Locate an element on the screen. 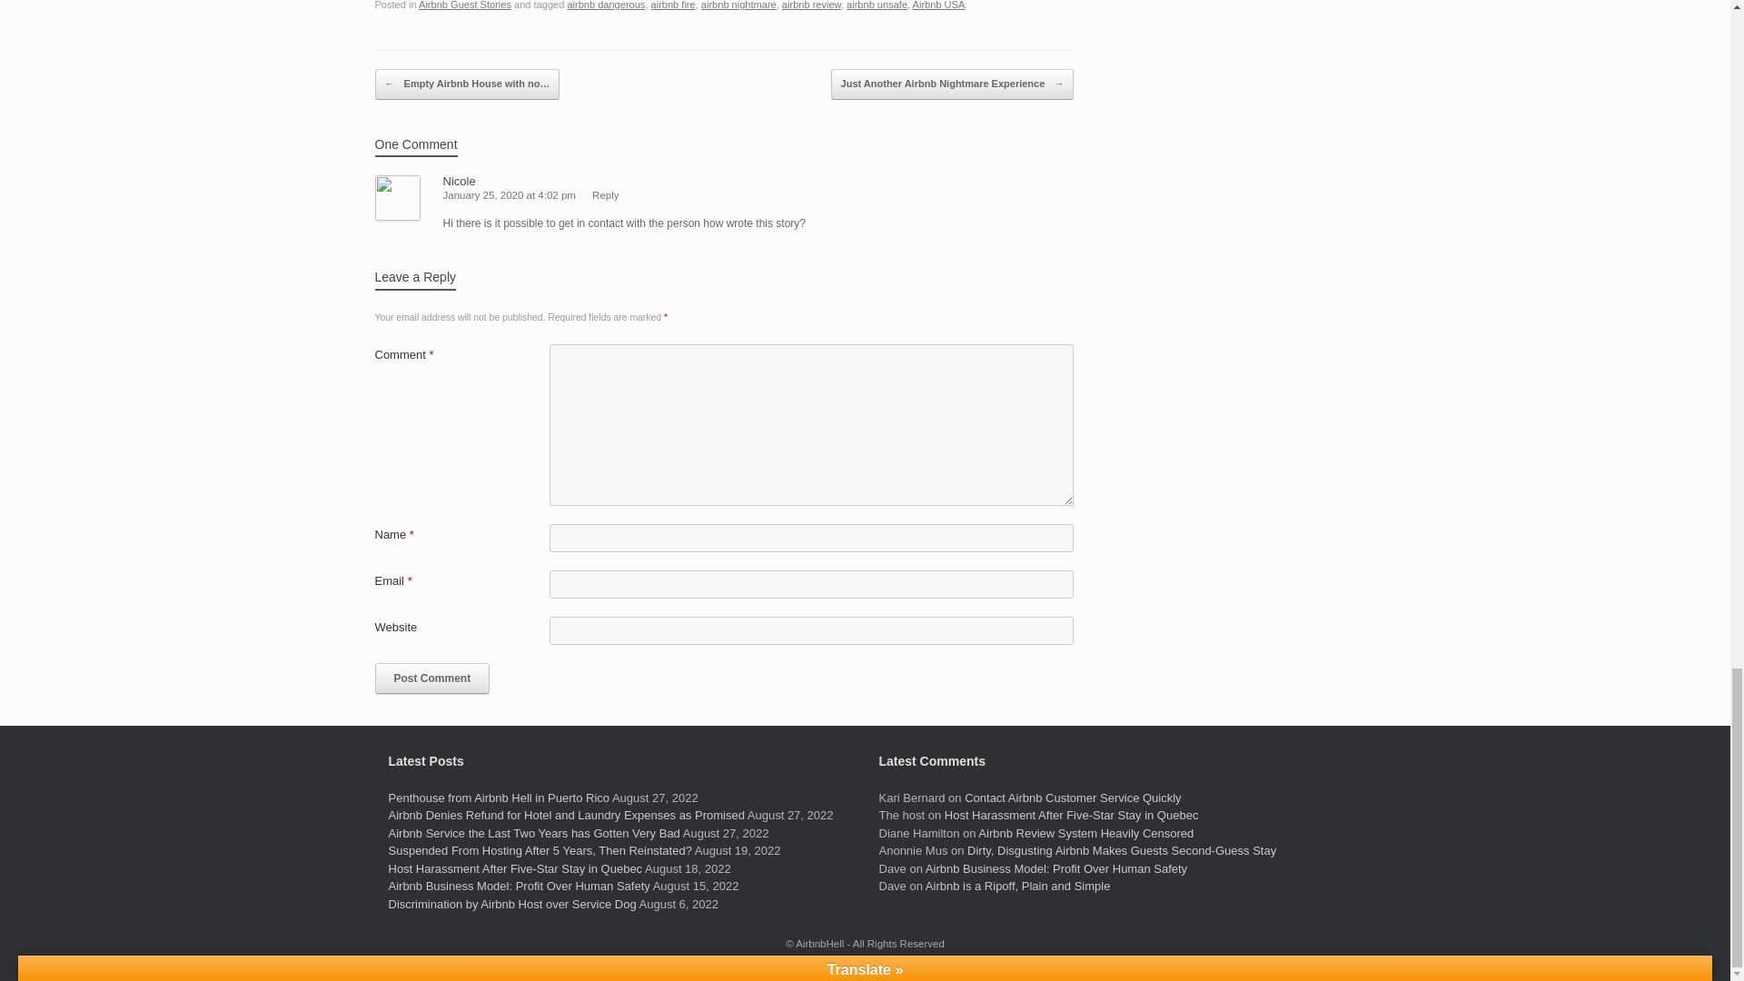 The width and height of the screenshot is (1744, 981). Airbnb USA is located at coordinates (939, 5).